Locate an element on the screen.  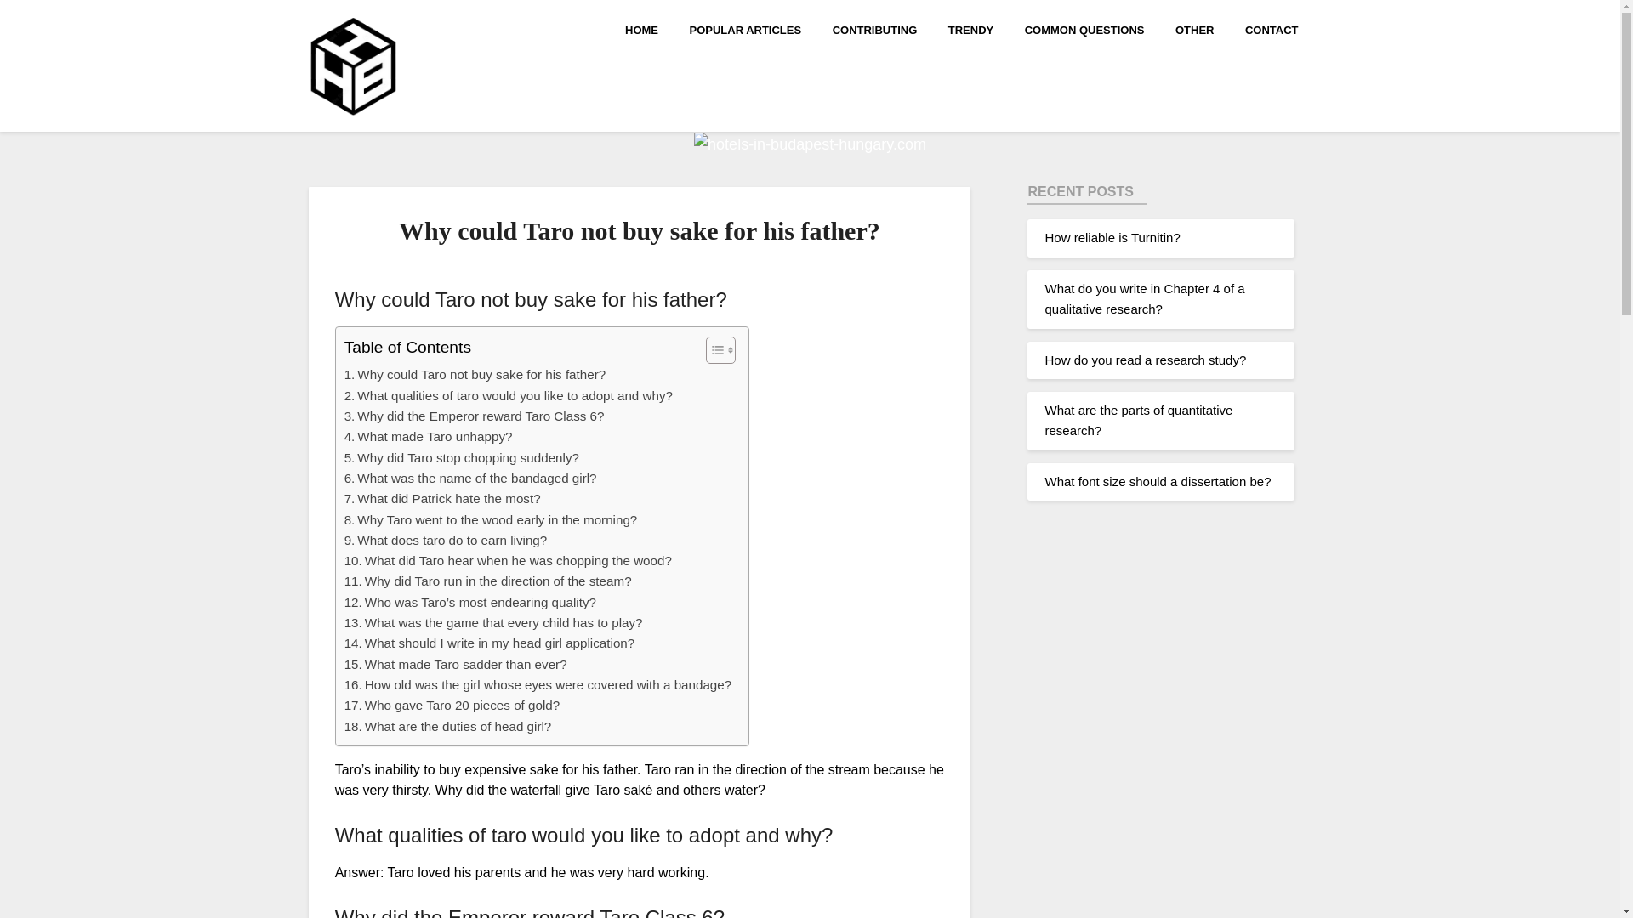
Why could Taro not buy sake for his father? is located at coordinates (475, 374).